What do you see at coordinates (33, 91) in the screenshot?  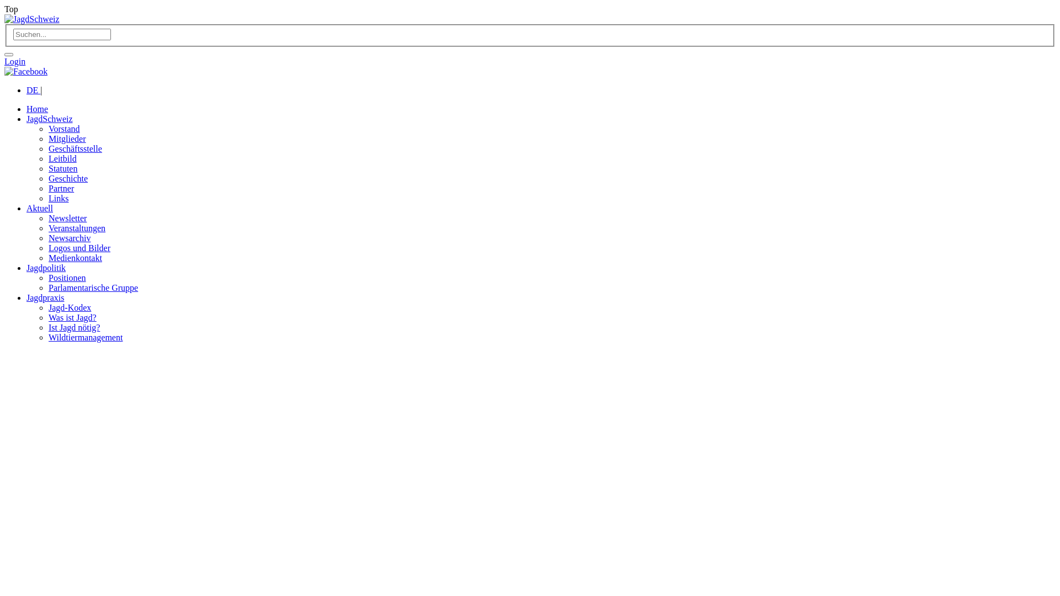 I see `DE` at bounding box center [33, 91].